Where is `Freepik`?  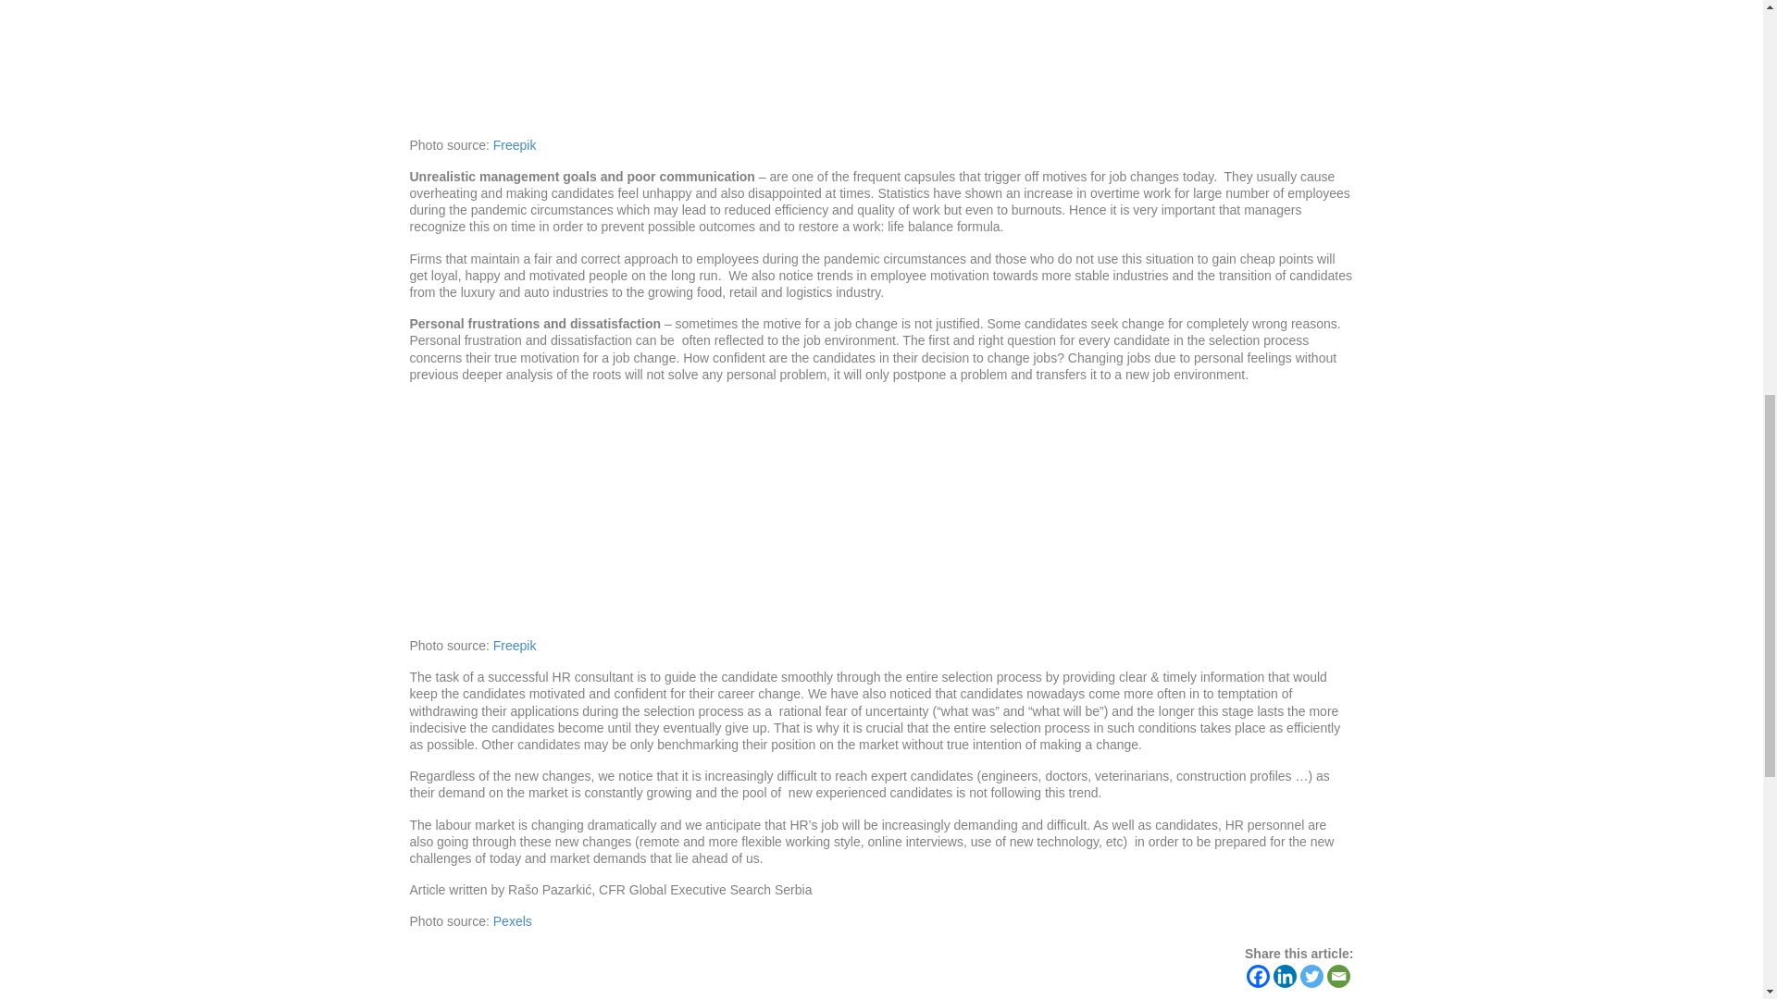
Freepik is located at coordinates (515, 646).